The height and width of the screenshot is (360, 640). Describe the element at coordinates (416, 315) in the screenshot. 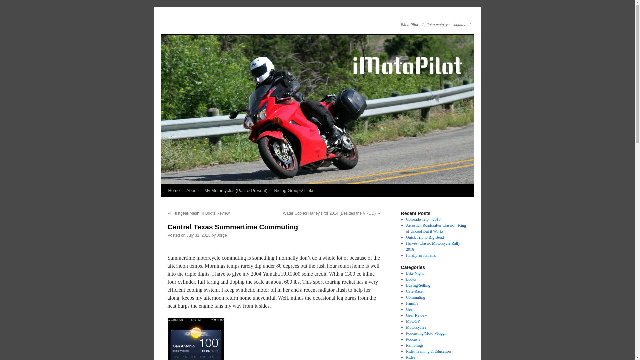

I see `Gear Review` at that location.